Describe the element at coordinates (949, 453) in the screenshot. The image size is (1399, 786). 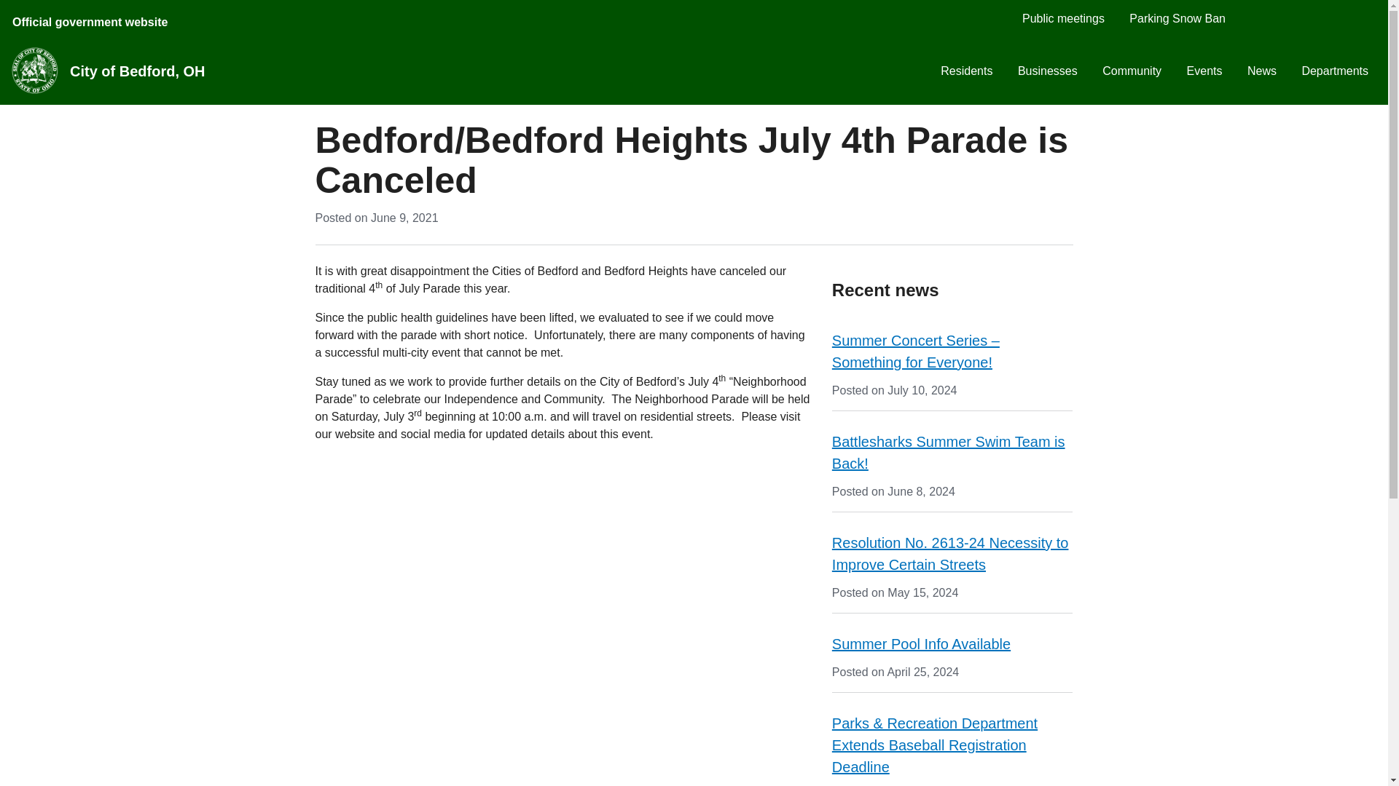
I see `Battlesharks Summer Swim Team is Back!` at that location.